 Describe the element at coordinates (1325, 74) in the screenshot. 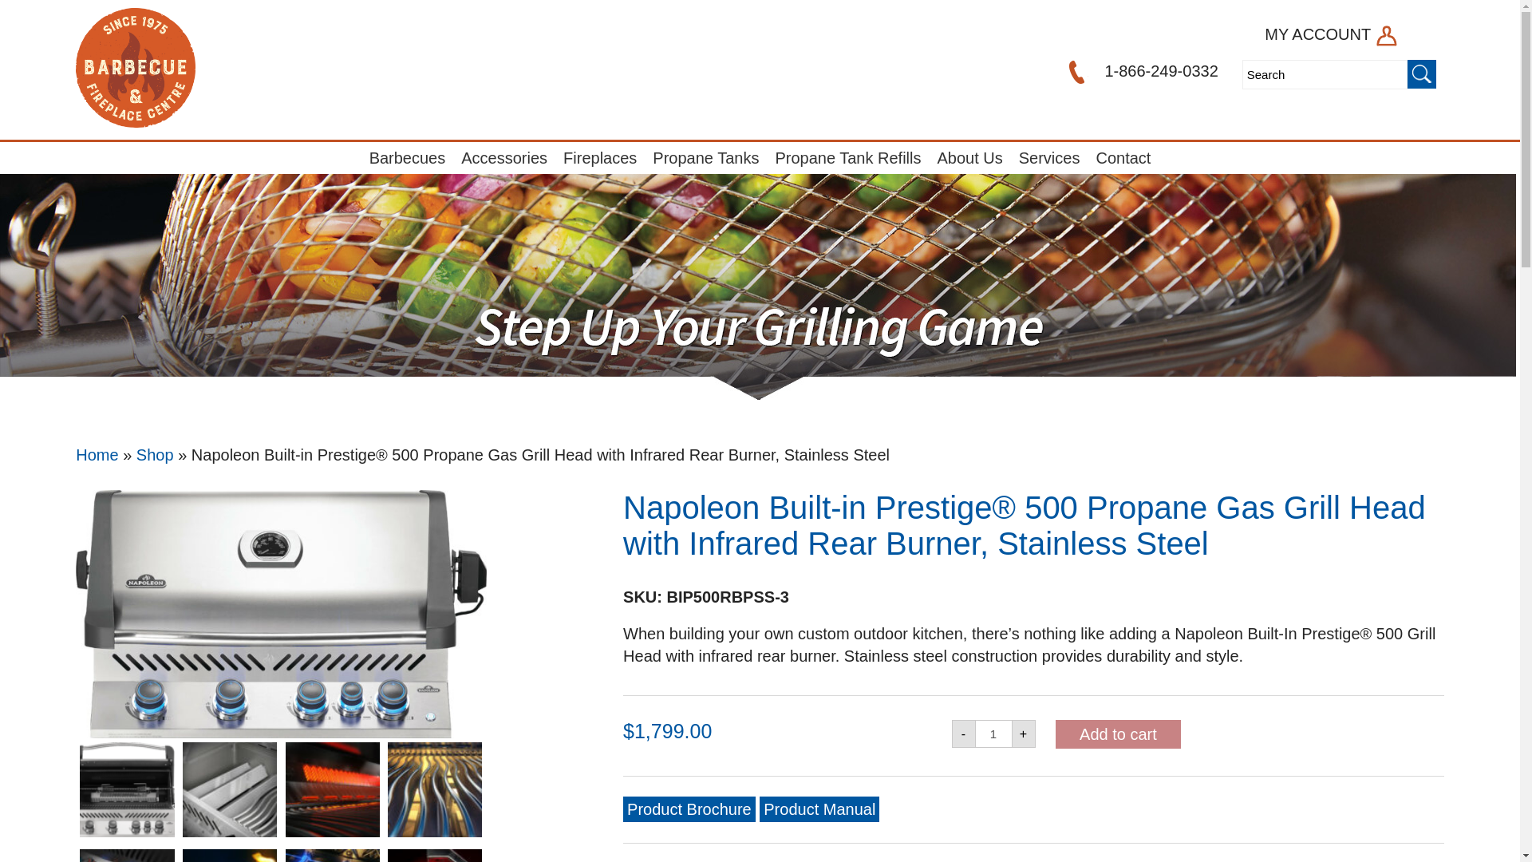

I see `Search` at that location.